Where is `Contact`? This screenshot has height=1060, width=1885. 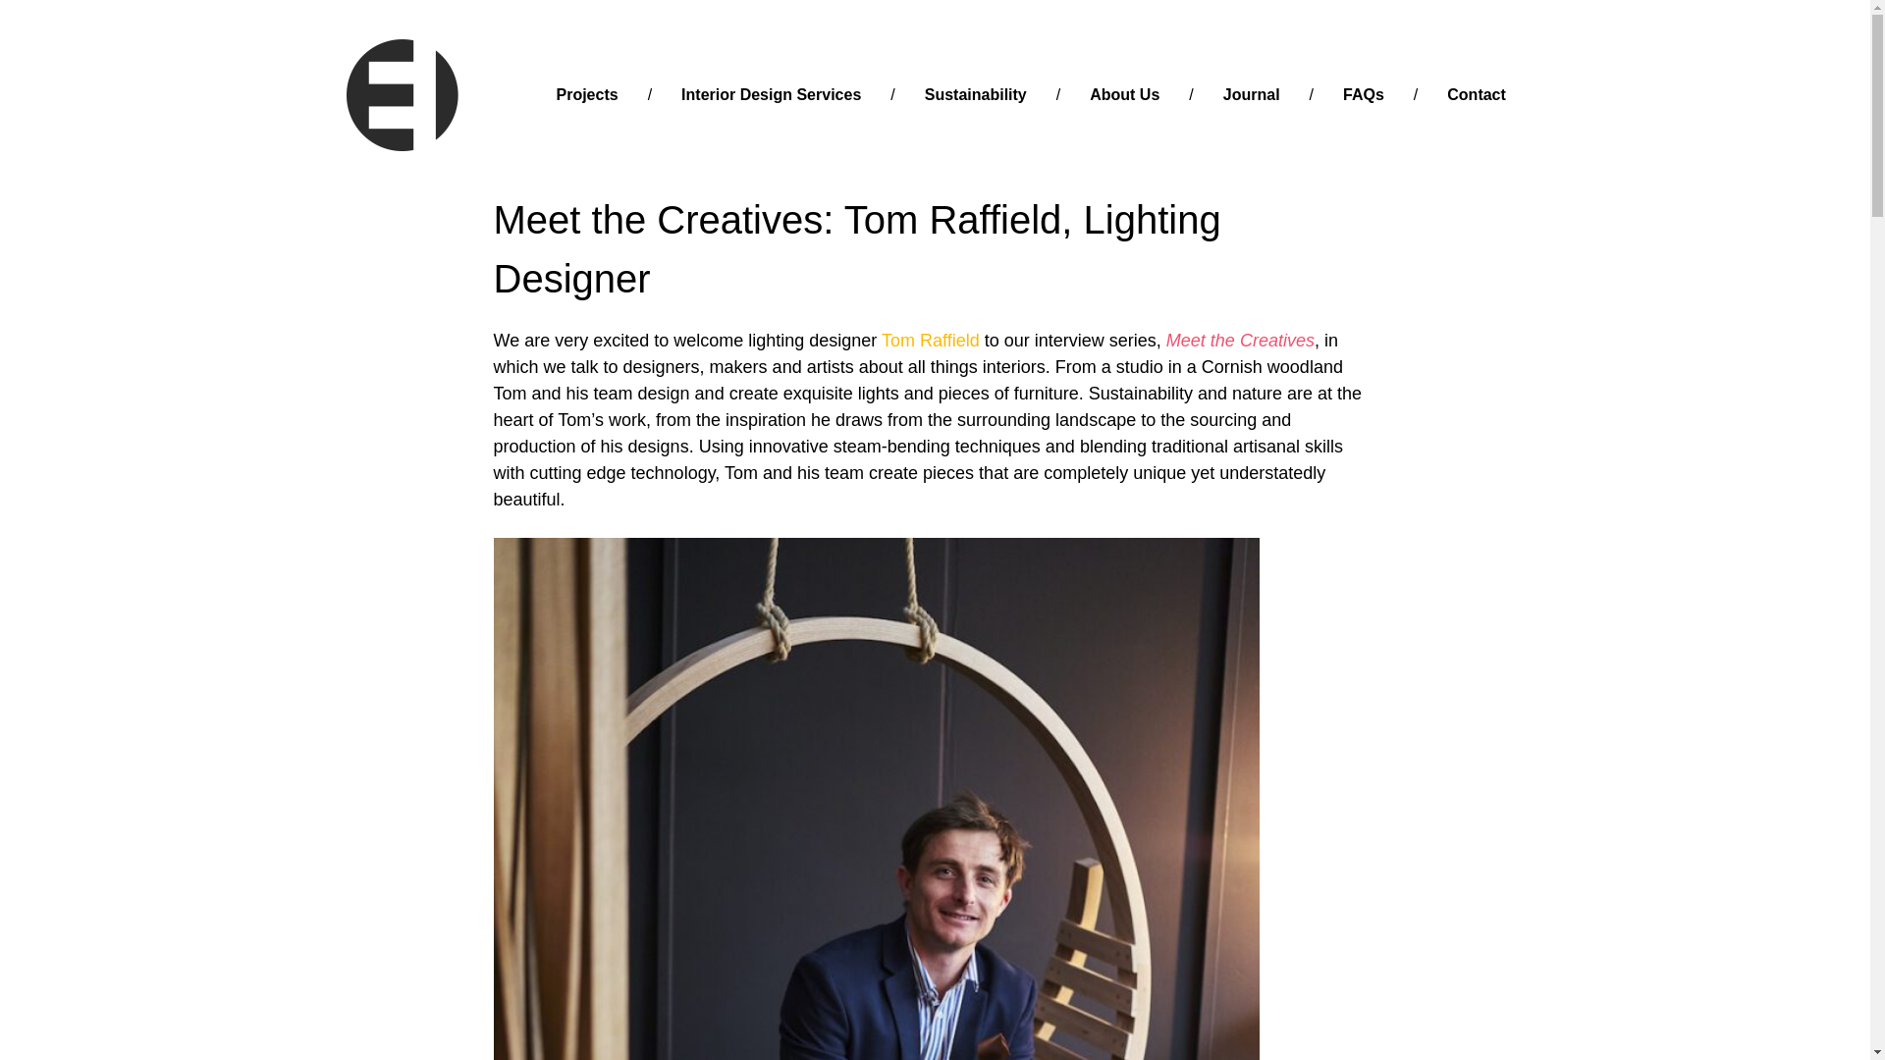 Contact is located at coordinates (1477, 95).